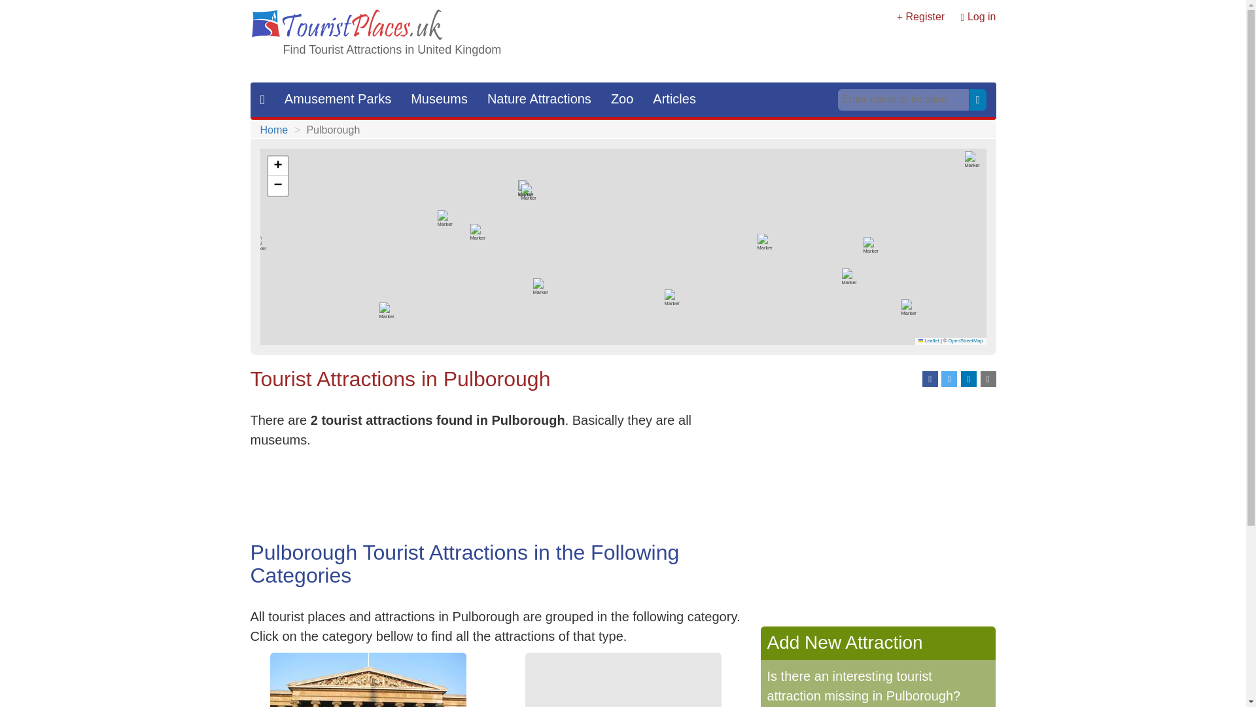 The height and width of the screenshot is (707, 1256). I want to click on Nature Attractions, so click(539, 99).